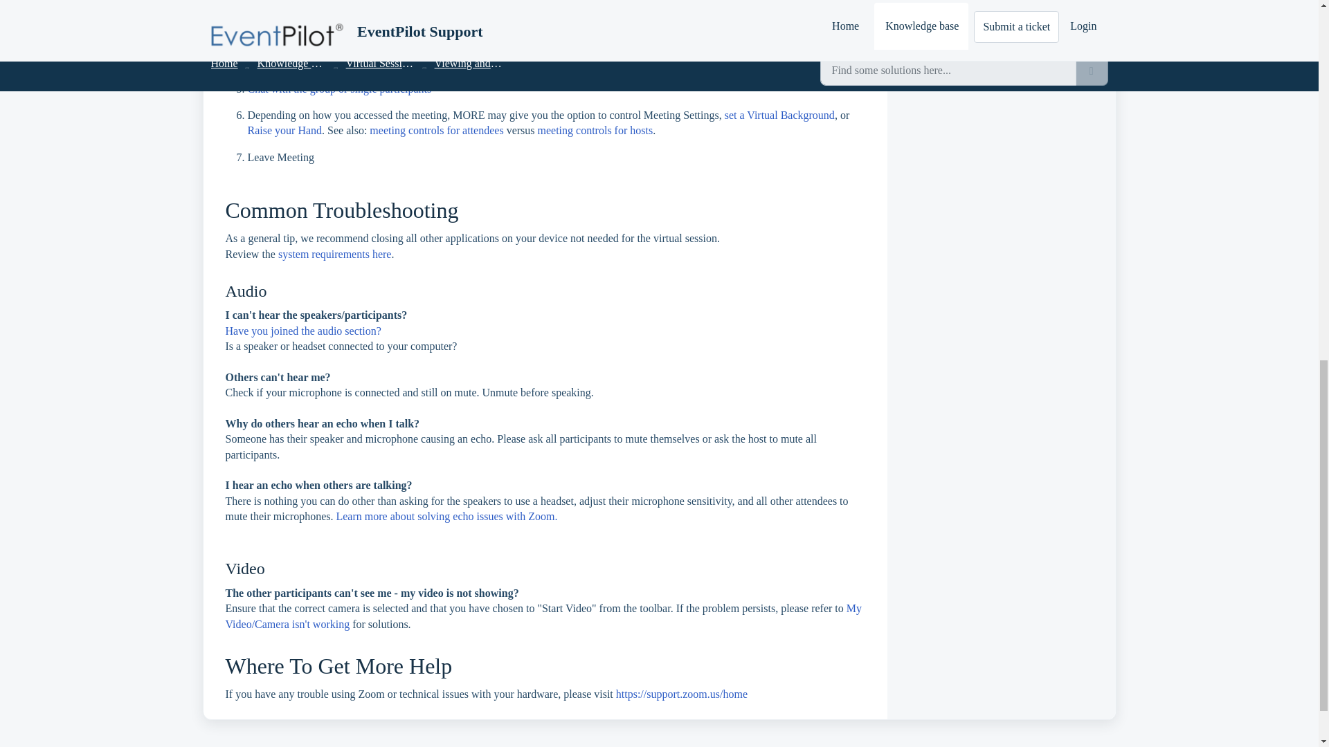 The height and width of the screenshot is (747, 1329). I want to click on Raise your Hand, so click(285, 130).